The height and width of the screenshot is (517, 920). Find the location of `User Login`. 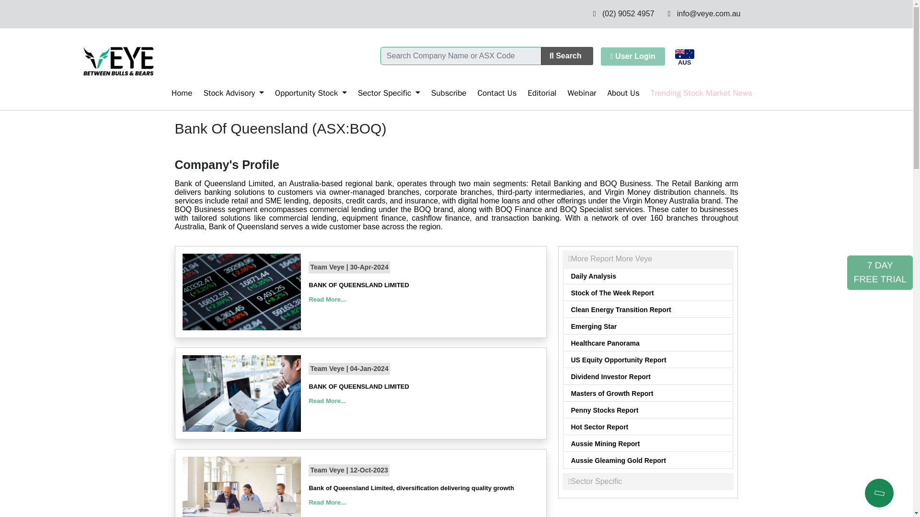

User Login is located at coordinates (629, 56).